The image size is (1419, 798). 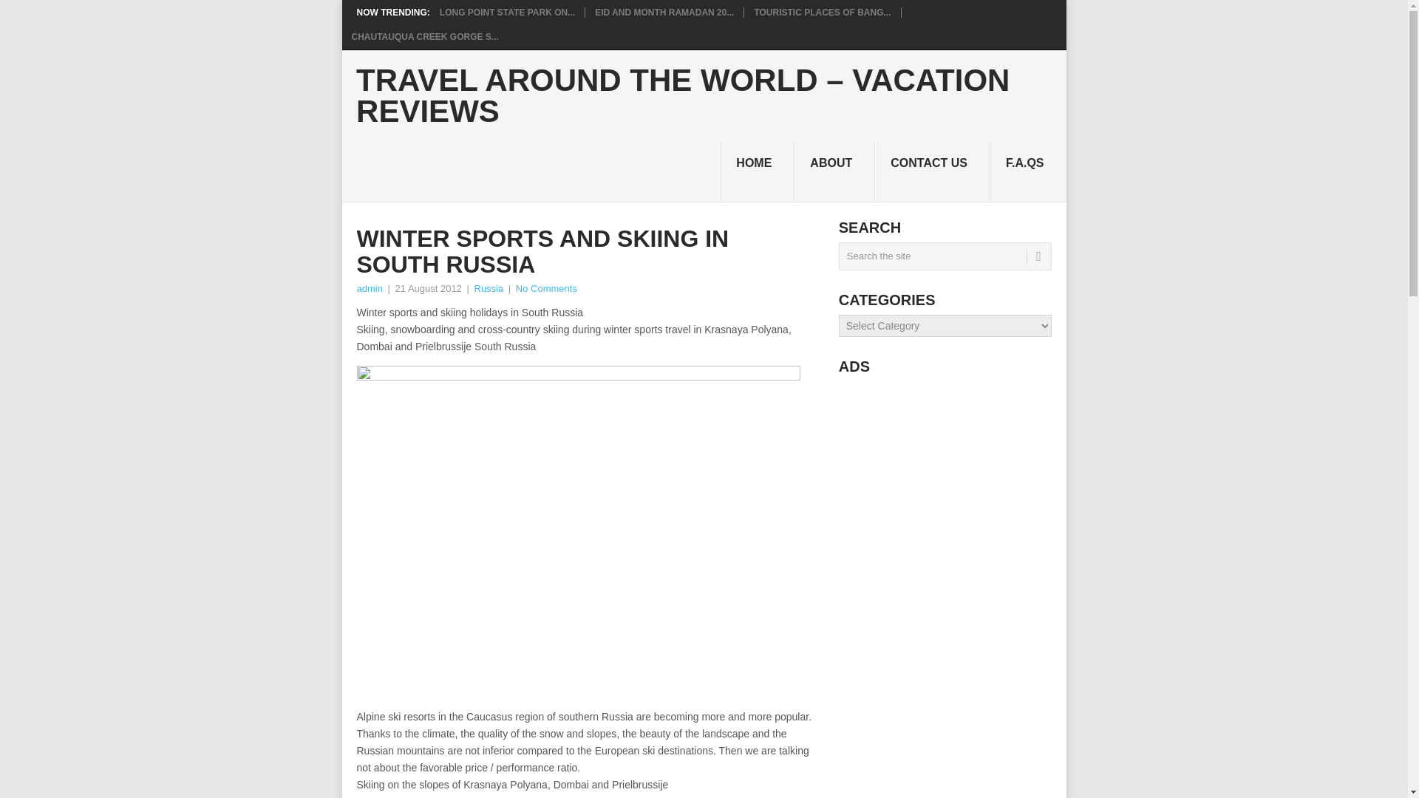 I want to click on Eid and Month Ramadan 2016 Muslim Greetings Cards, so click(x=664, y=12).